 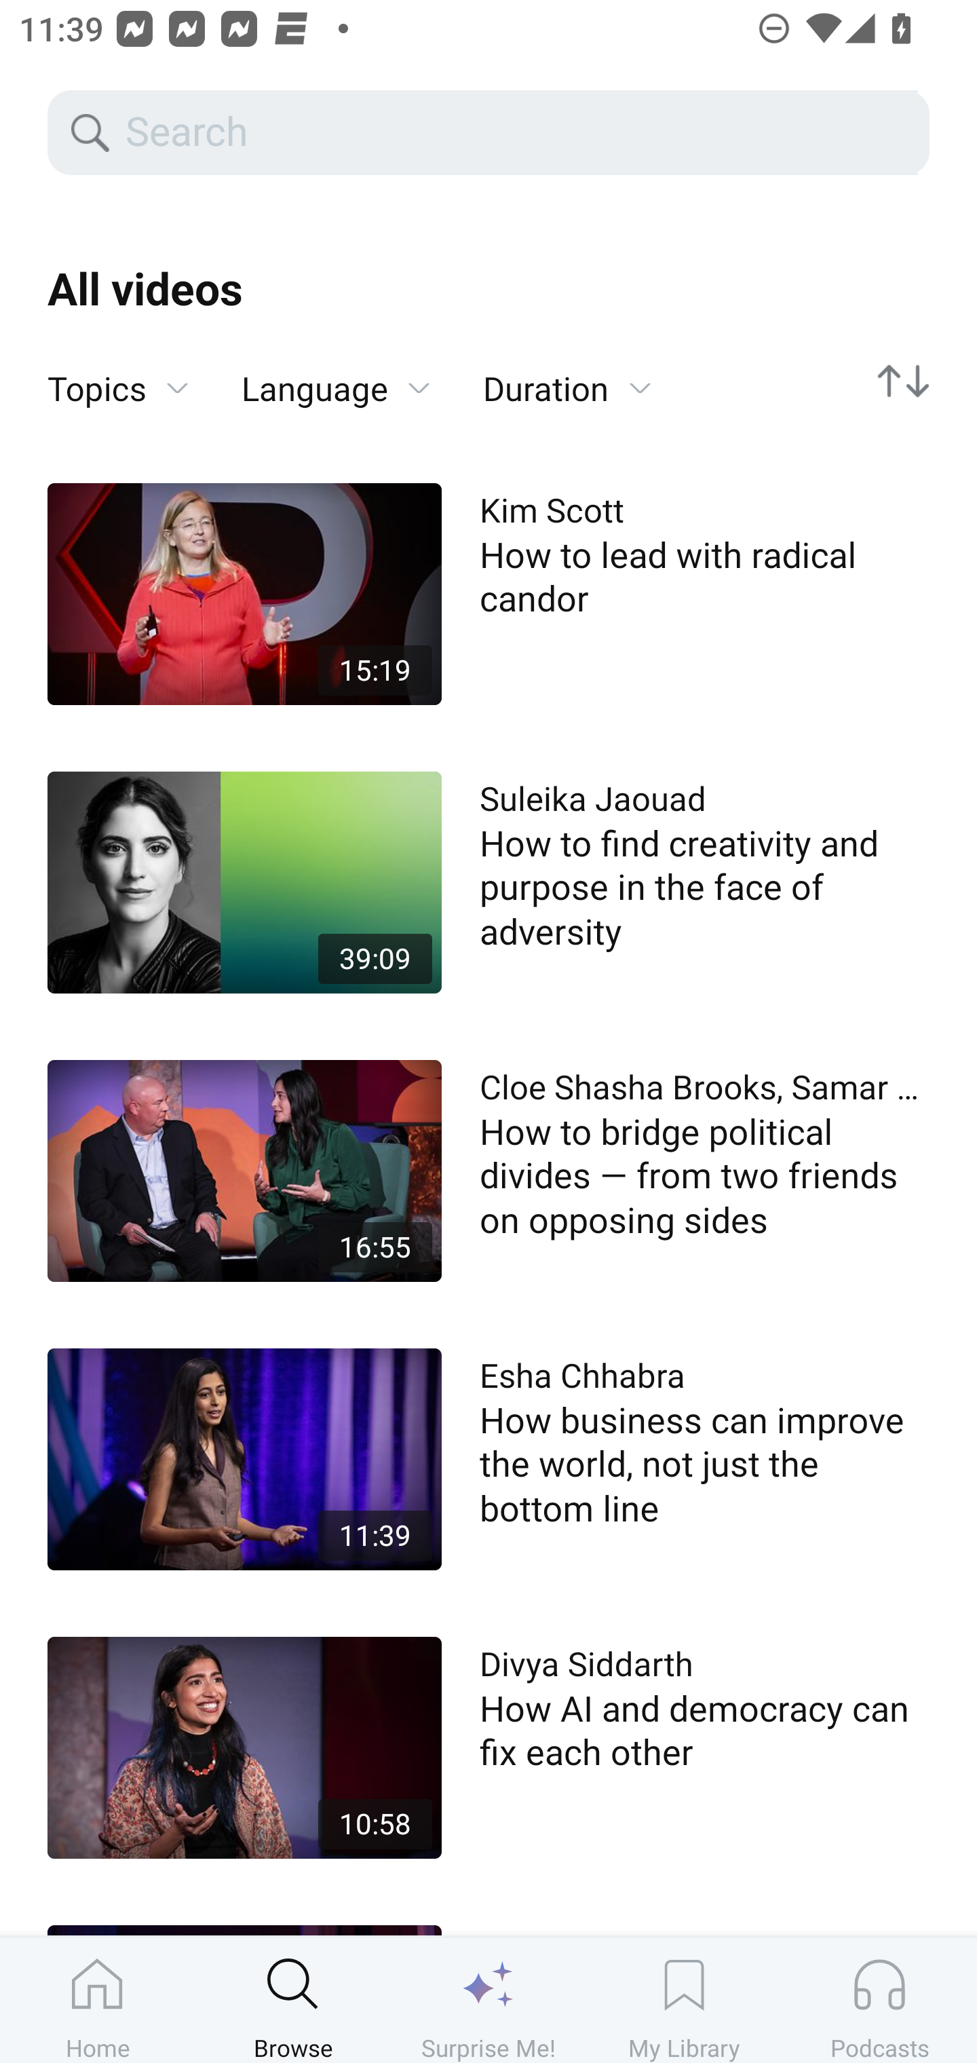 I want to click on Surprise Me!, so click(x=488, y=2000).